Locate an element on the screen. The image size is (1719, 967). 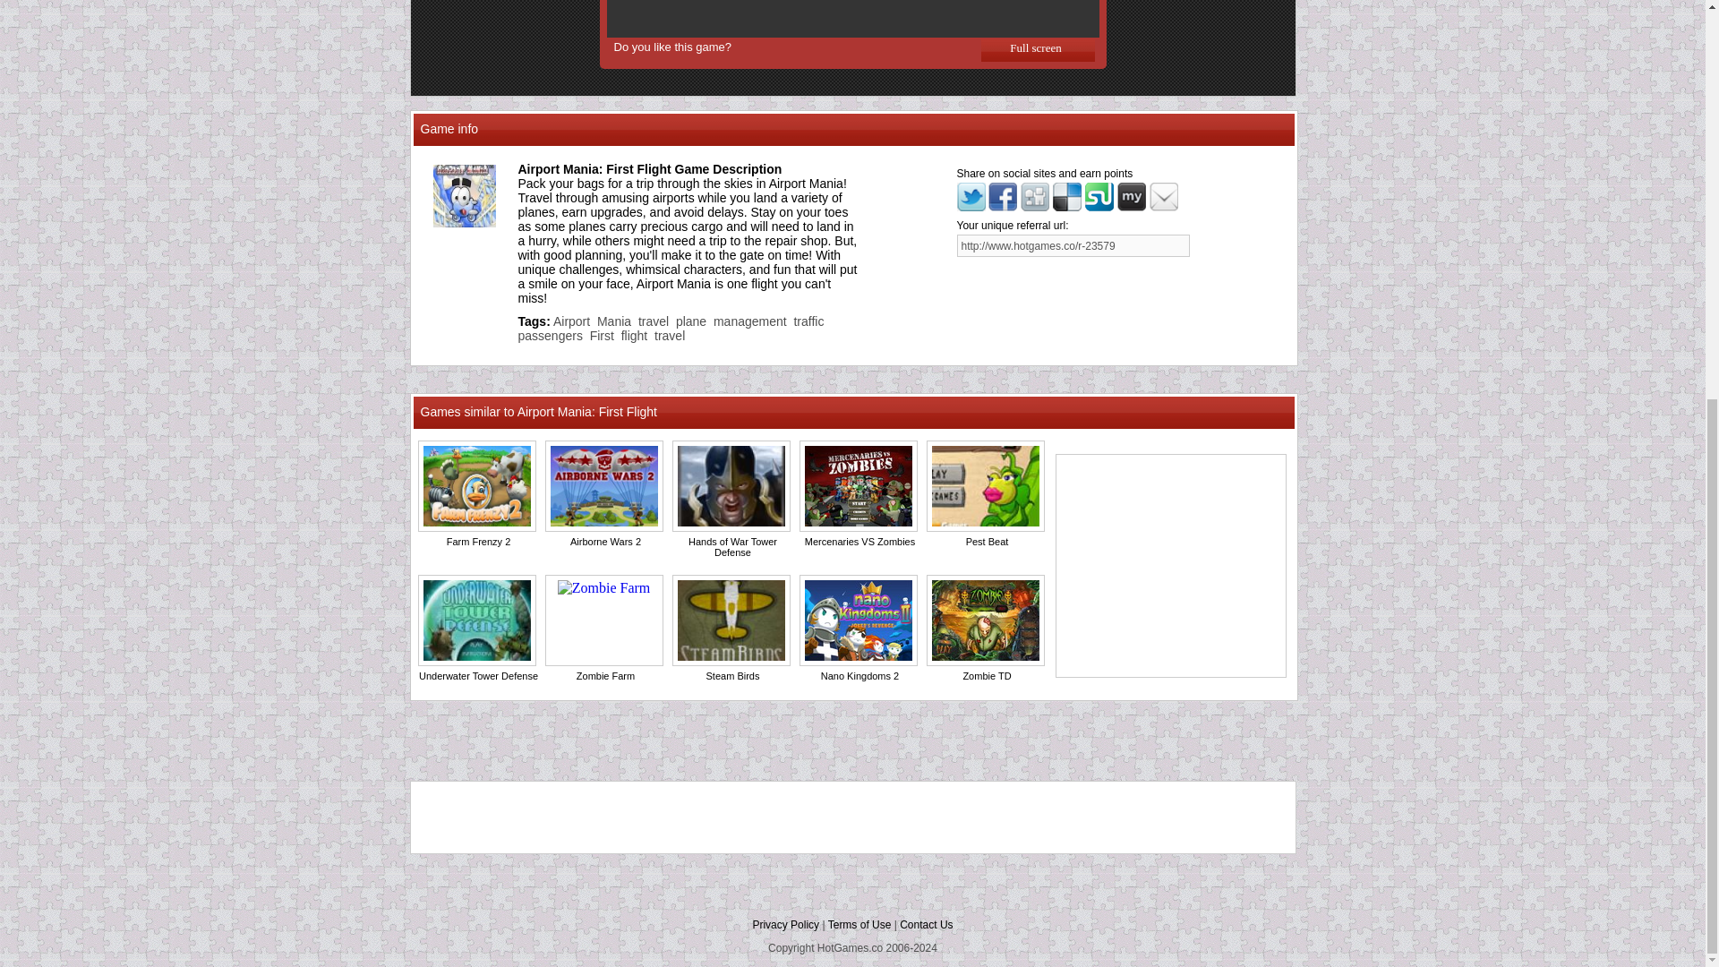
Delicious is located at coordinates (1066, 197).